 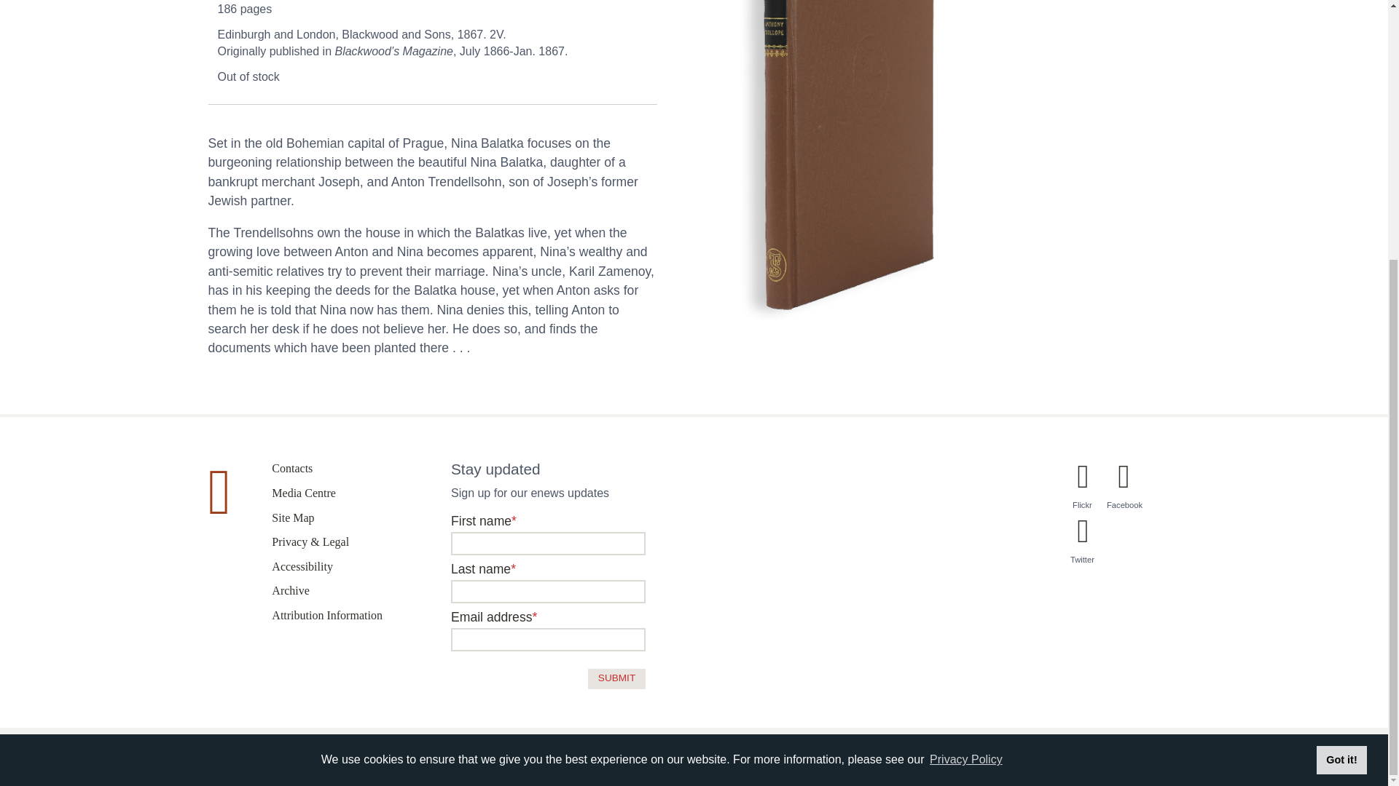 I want to click on Media Centre, so click(x=303, y=492).